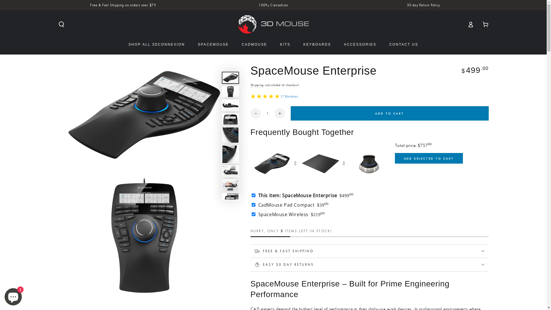  I want to click on CONTACT US, so click(403, 44).